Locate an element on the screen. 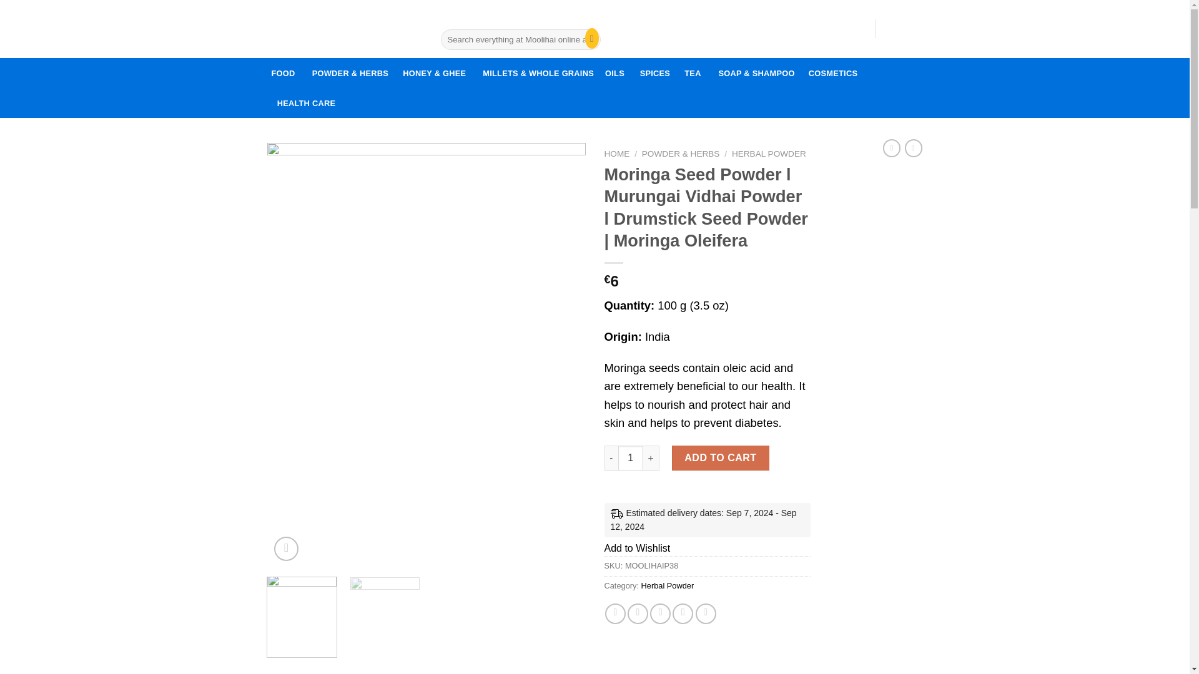 The width and height of the screenshot is (1199, 674). SPICES is located at coordinates (738, 28).